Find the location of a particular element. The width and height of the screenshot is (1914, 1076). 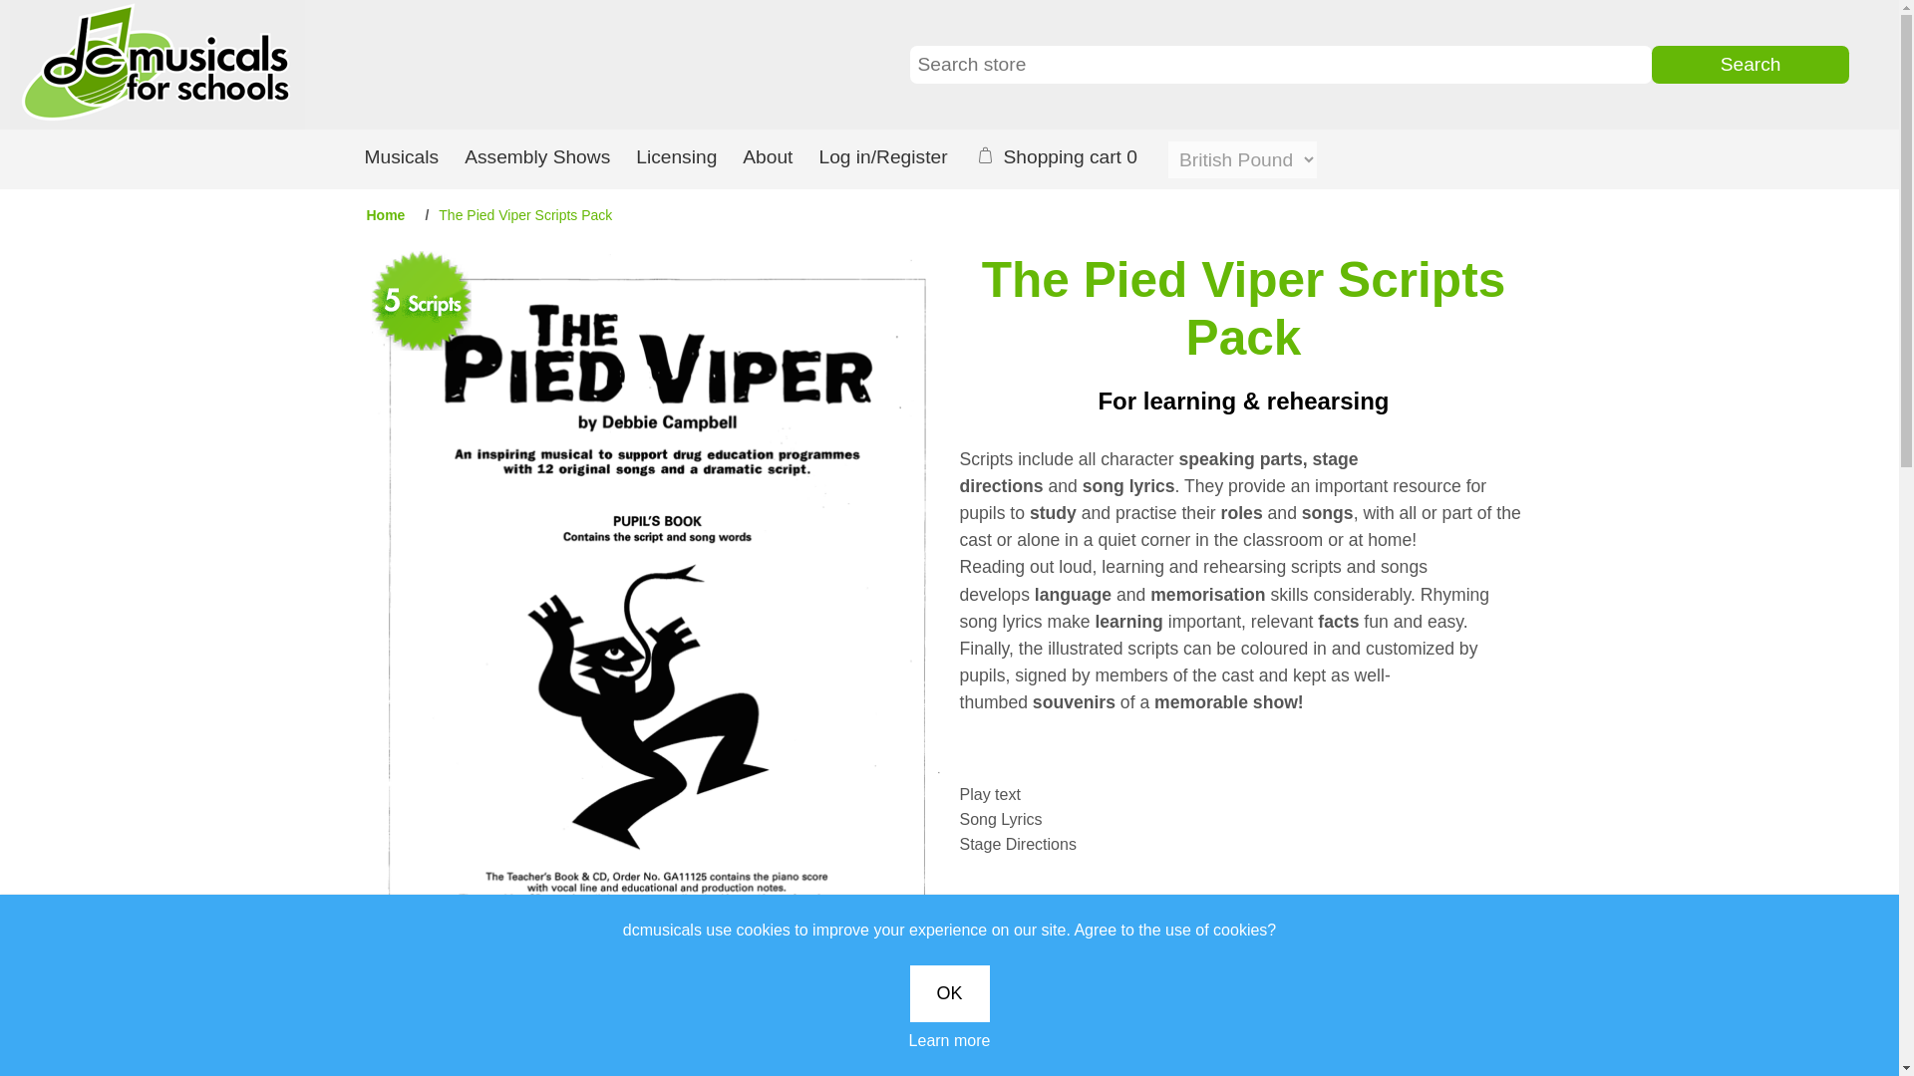

About is located at coordinates (768, 159).